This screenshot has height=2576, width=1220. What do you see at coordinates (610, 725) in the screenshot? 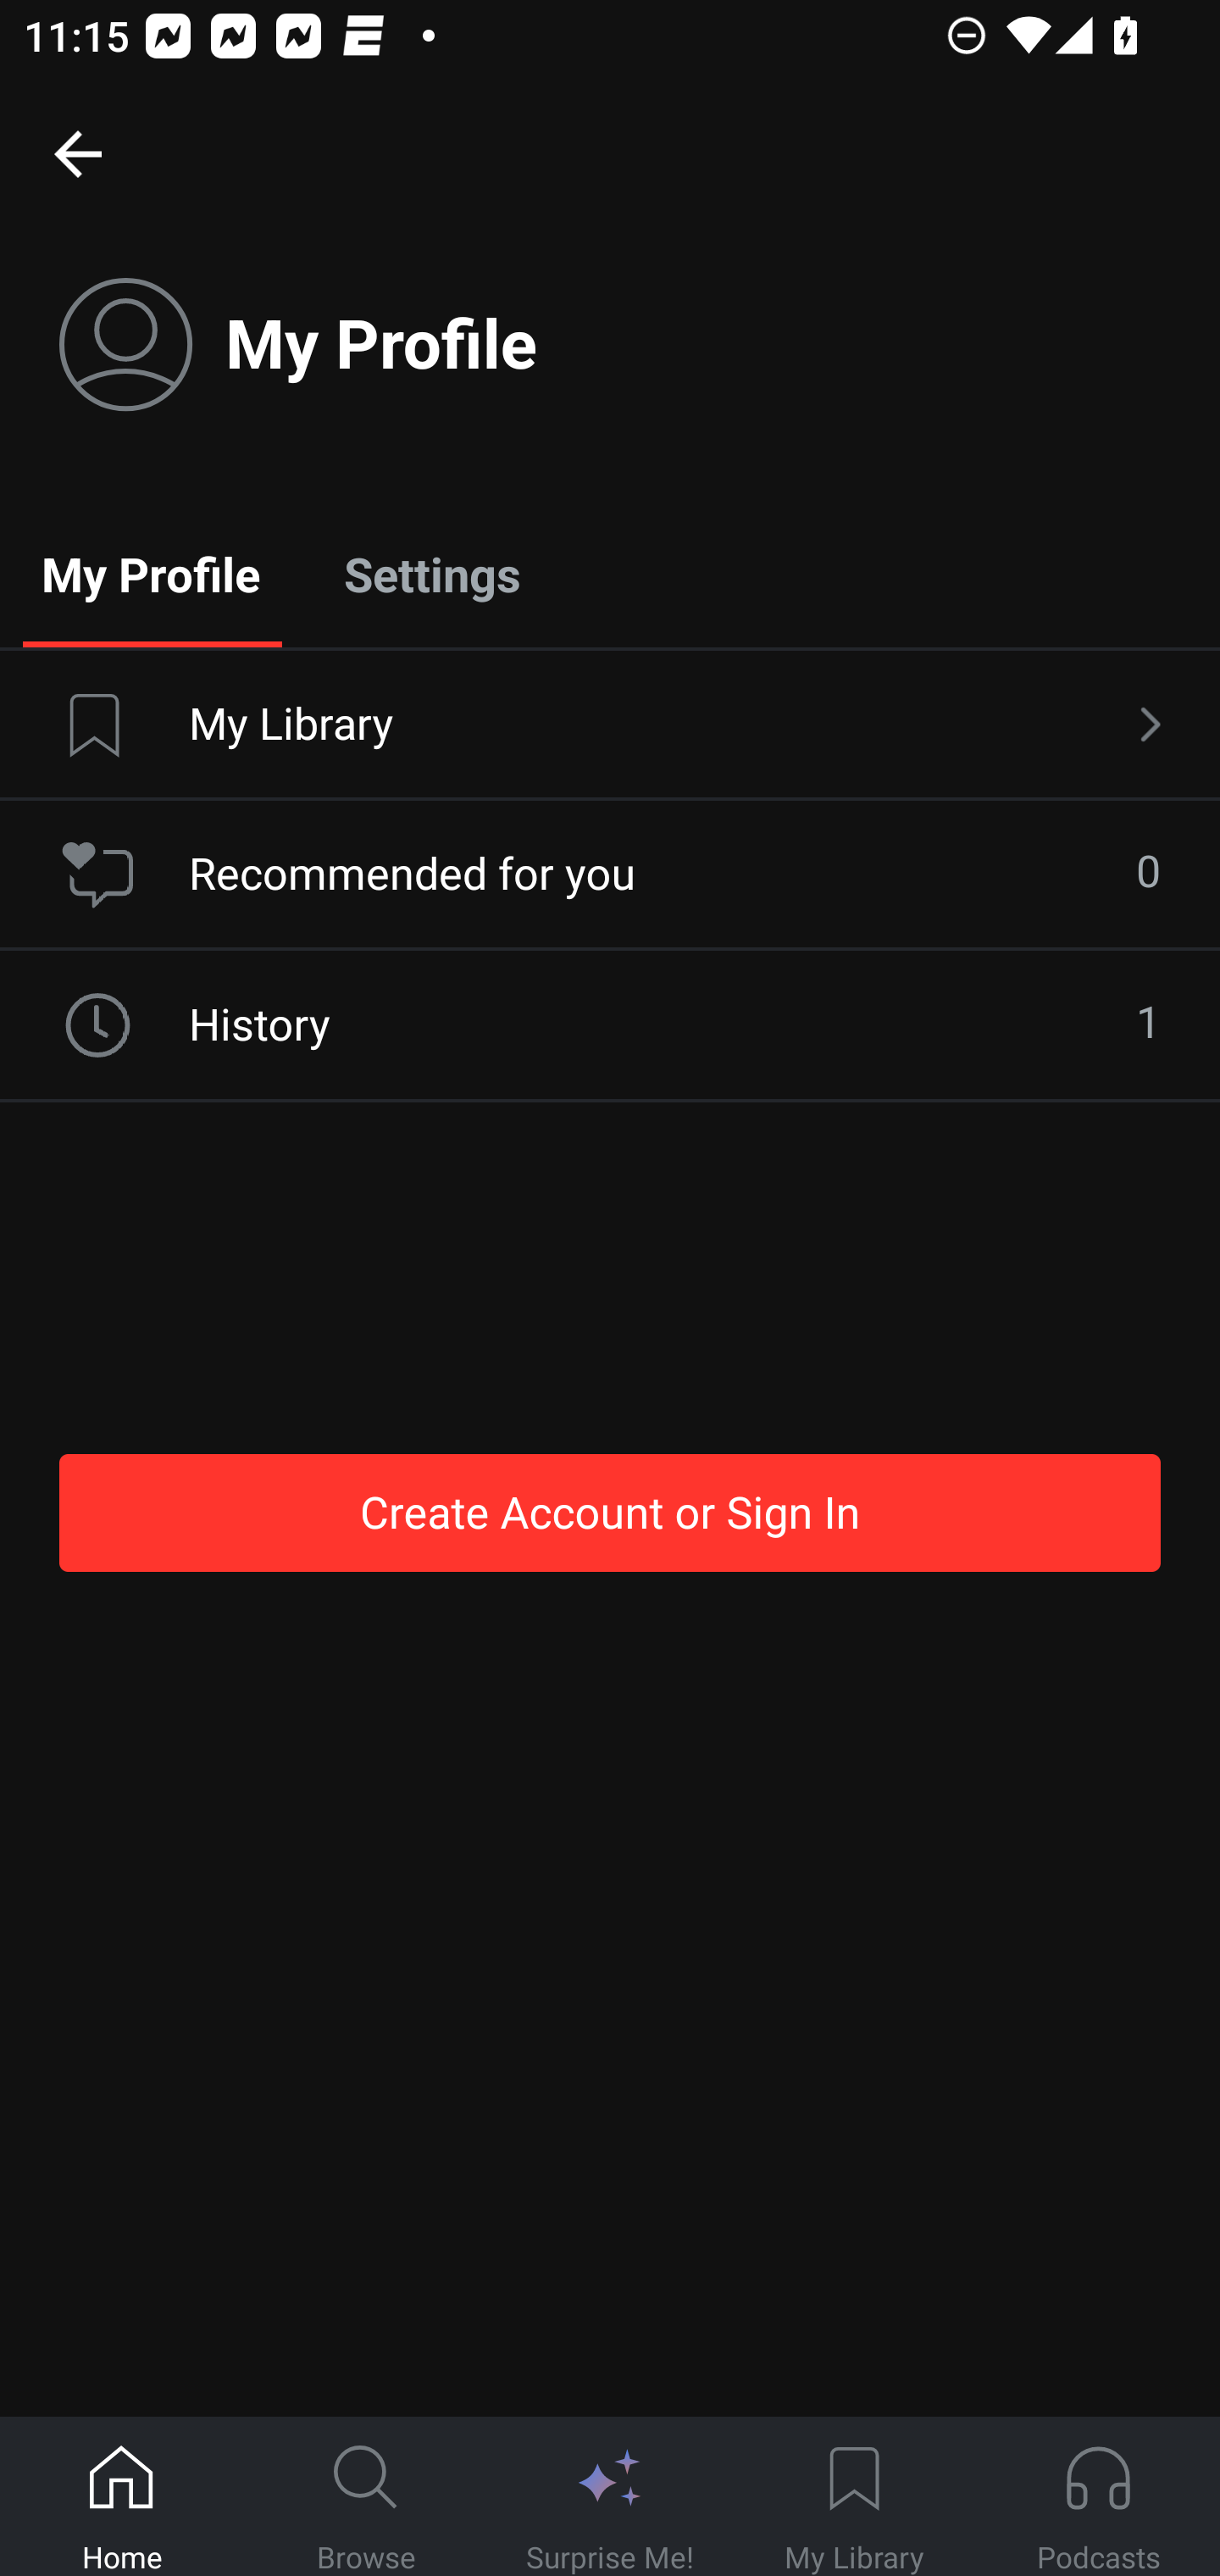
I see `My Library` at bounding box center [610, 725].